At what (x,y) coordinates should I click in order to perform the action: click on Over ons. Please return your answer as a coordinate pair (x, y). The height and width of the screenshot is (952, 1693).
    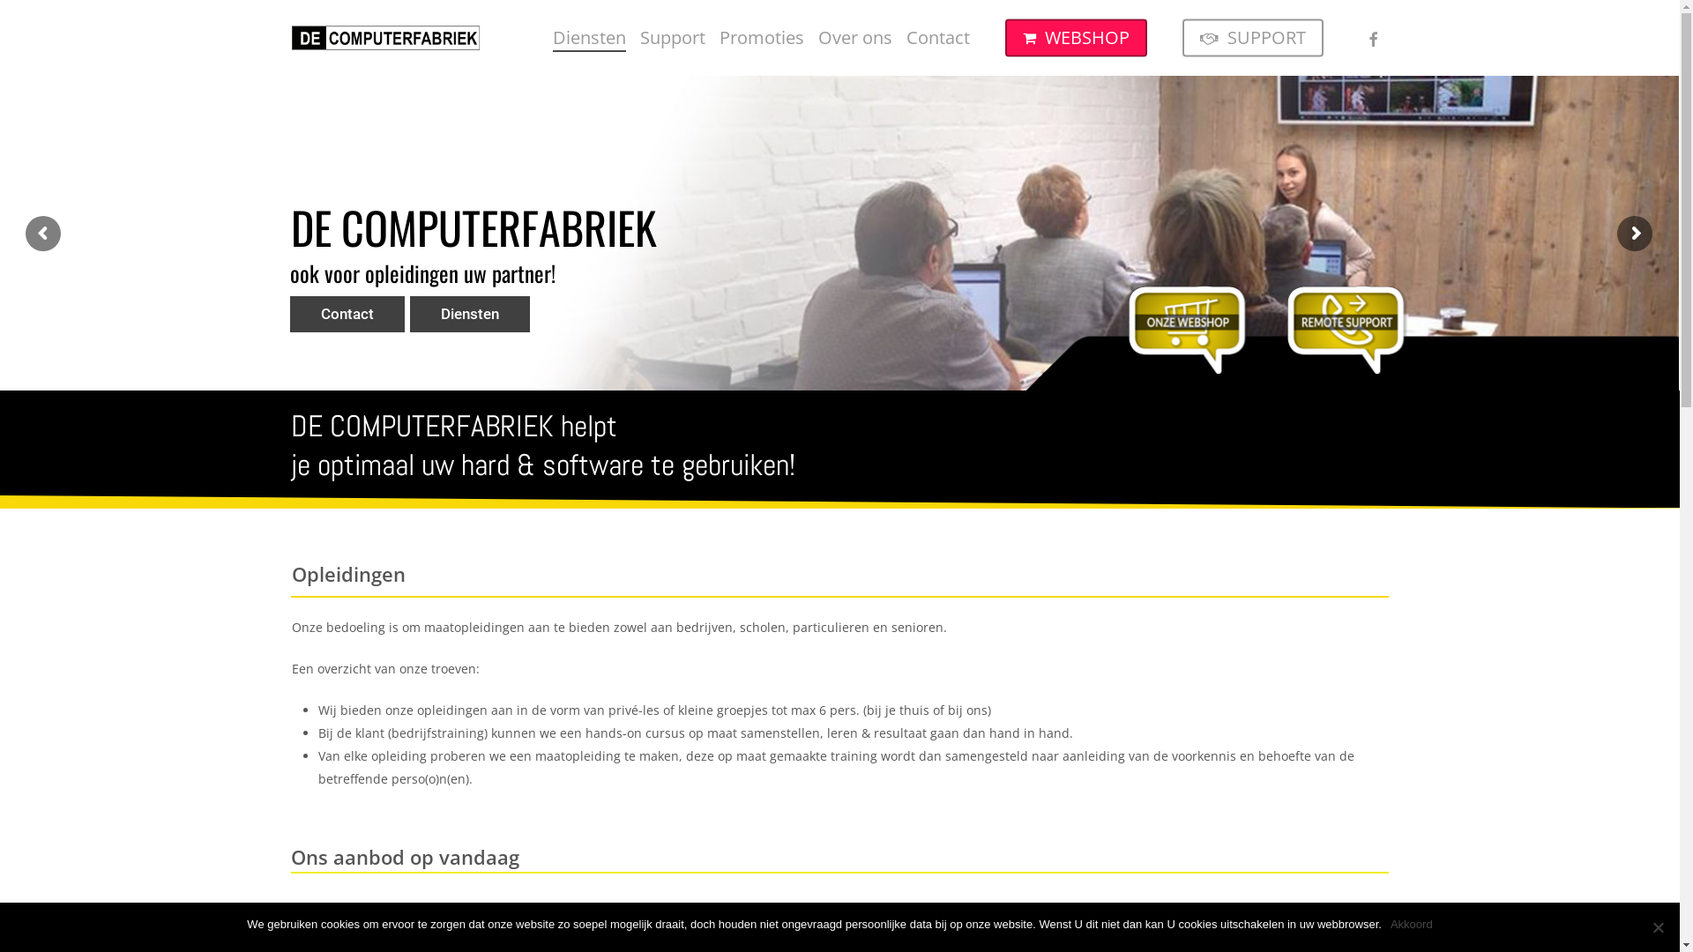
    Looking at the image, I should click on (855, 38).